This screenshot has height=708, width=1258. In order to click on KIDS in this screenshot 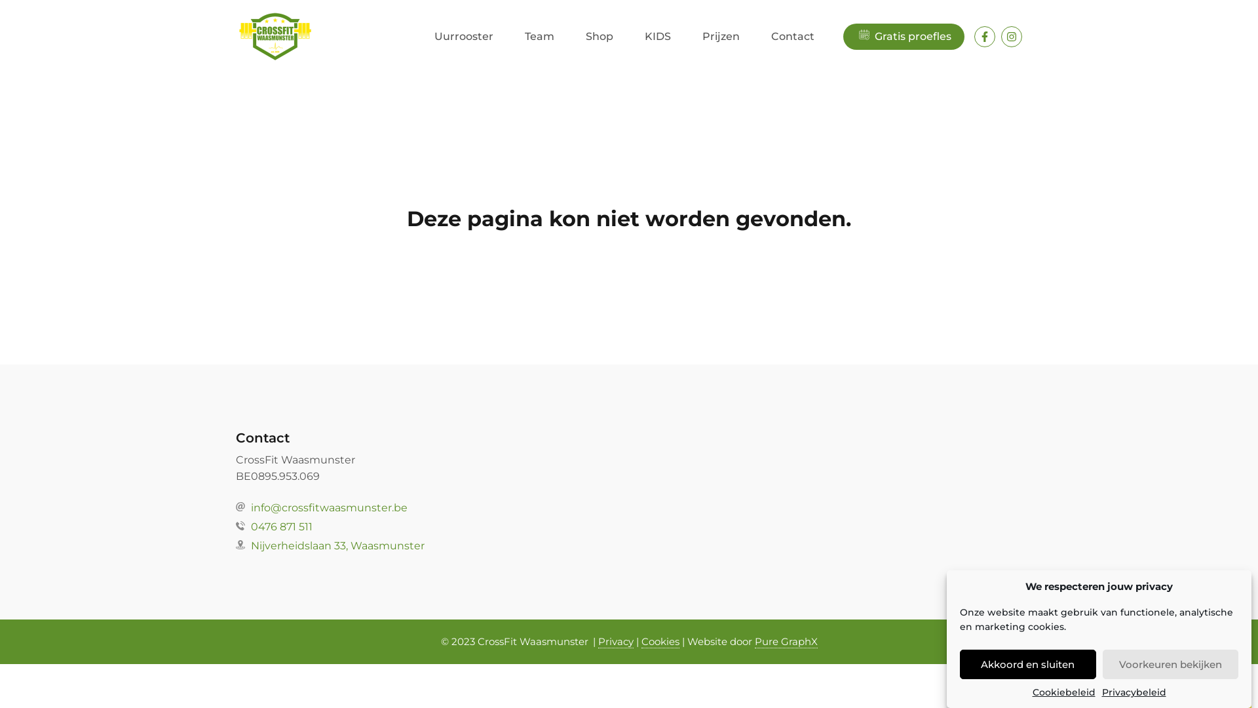, I will do `click(658, 37)`.